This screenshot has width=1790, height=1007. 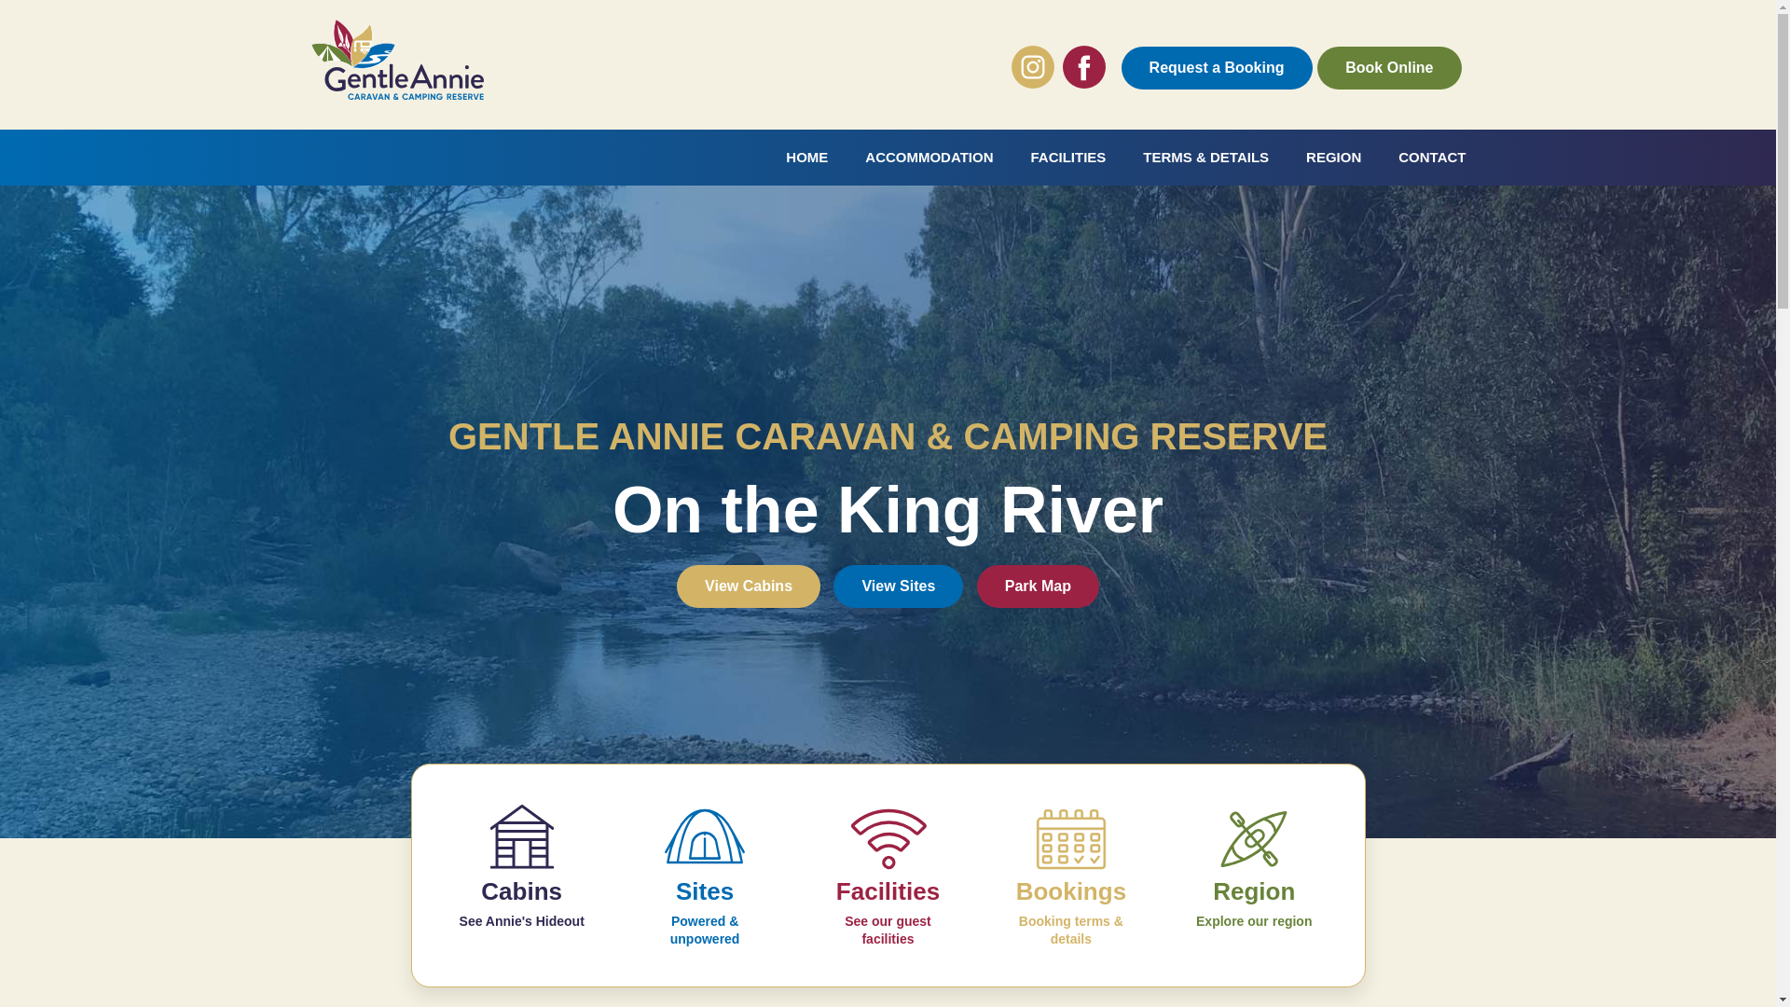 I want to click on Book Online, so click(x=1389, y=68).